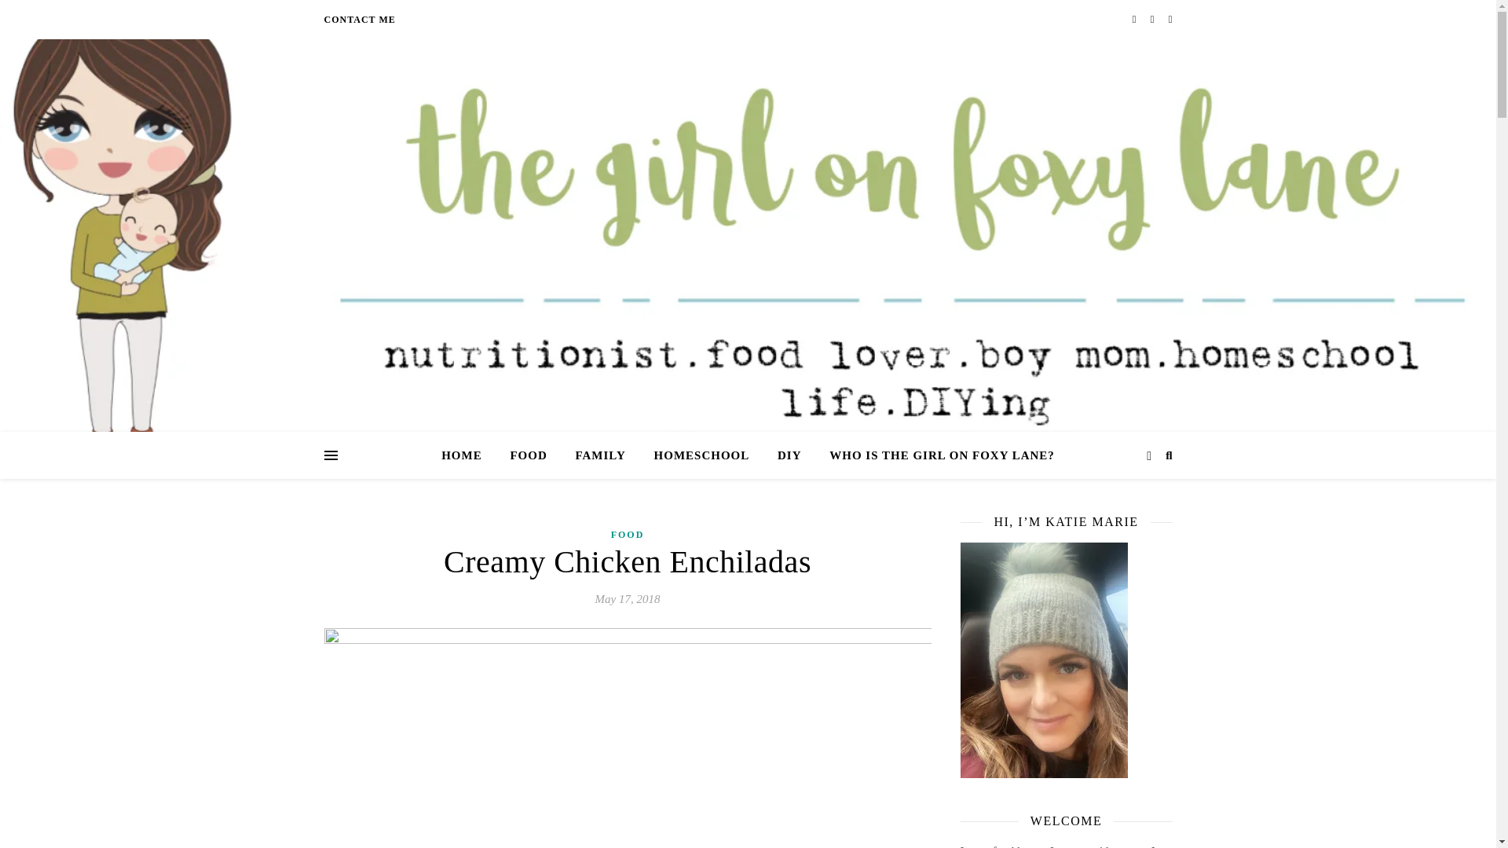 This screenshot has height=848, width=1508. I want to click on WHO IS THE GIRL ON FOXY LANE?, so click(935, 455).